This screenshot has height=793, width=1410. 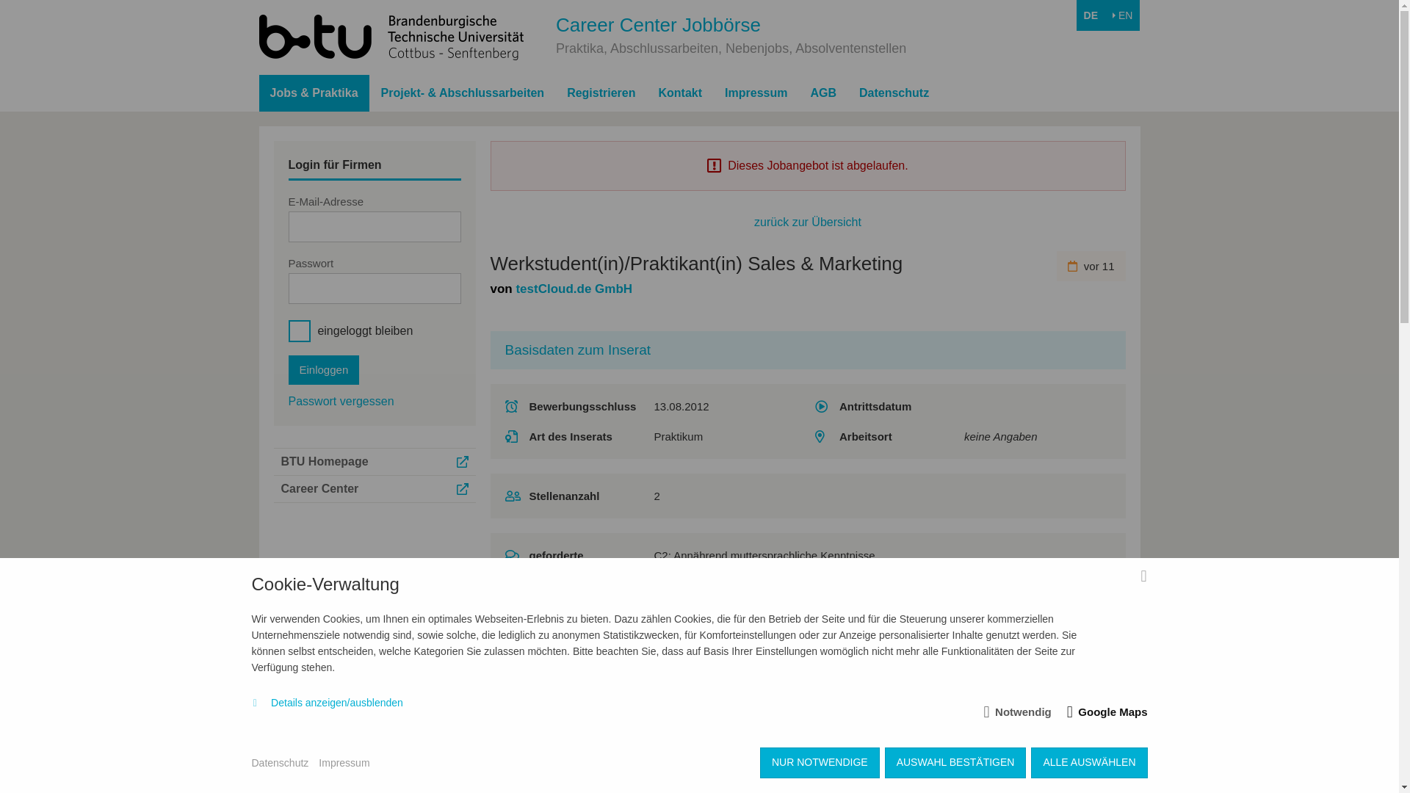 What do you see at coordinates (375, 461) in the screenshot?
I see `BTU Homepage` at bounding box center [375, 461].